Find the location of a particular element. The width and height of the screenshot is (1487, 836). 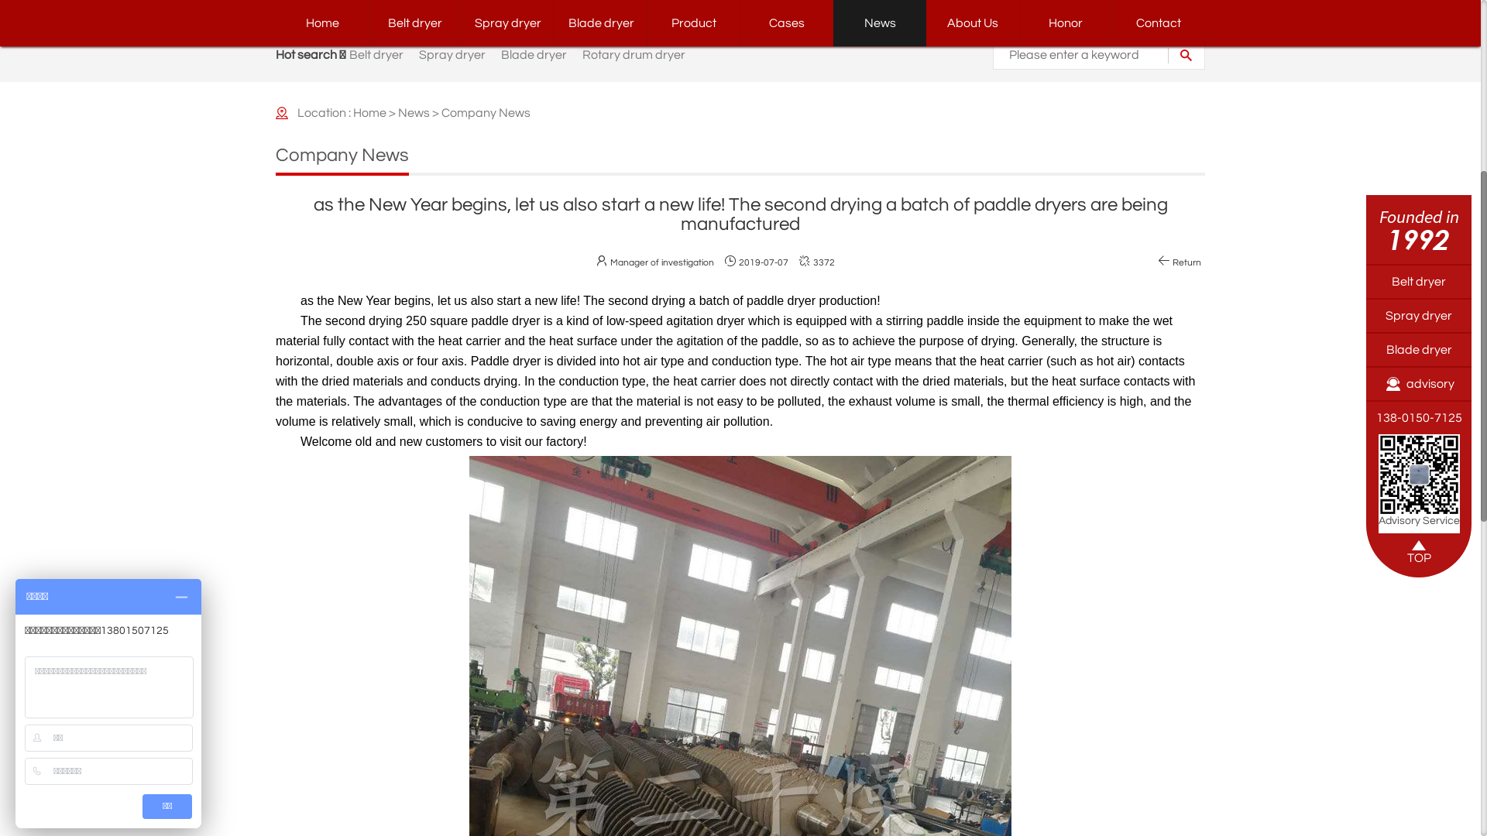

Honor is located at coordinates (1066, 432).